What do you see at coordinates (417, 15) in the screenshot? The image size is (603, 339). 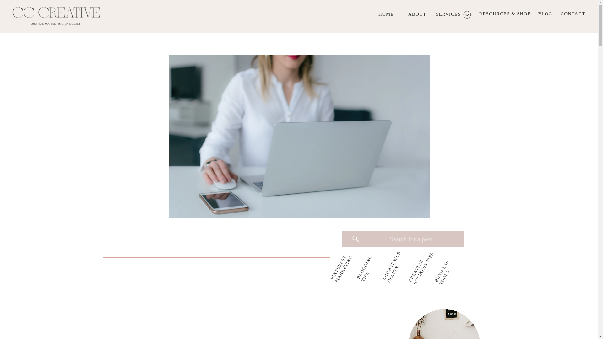 I see `ABOUT` at bounding box center [417, 15].